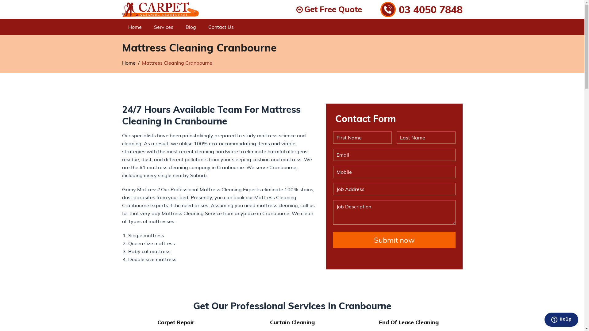 The width and height of the screenshot is (589, 331). What do you see at coordinates (329, 10) in the screenshot?
I see `Get Free Quote` at bounding box center [329, 10].